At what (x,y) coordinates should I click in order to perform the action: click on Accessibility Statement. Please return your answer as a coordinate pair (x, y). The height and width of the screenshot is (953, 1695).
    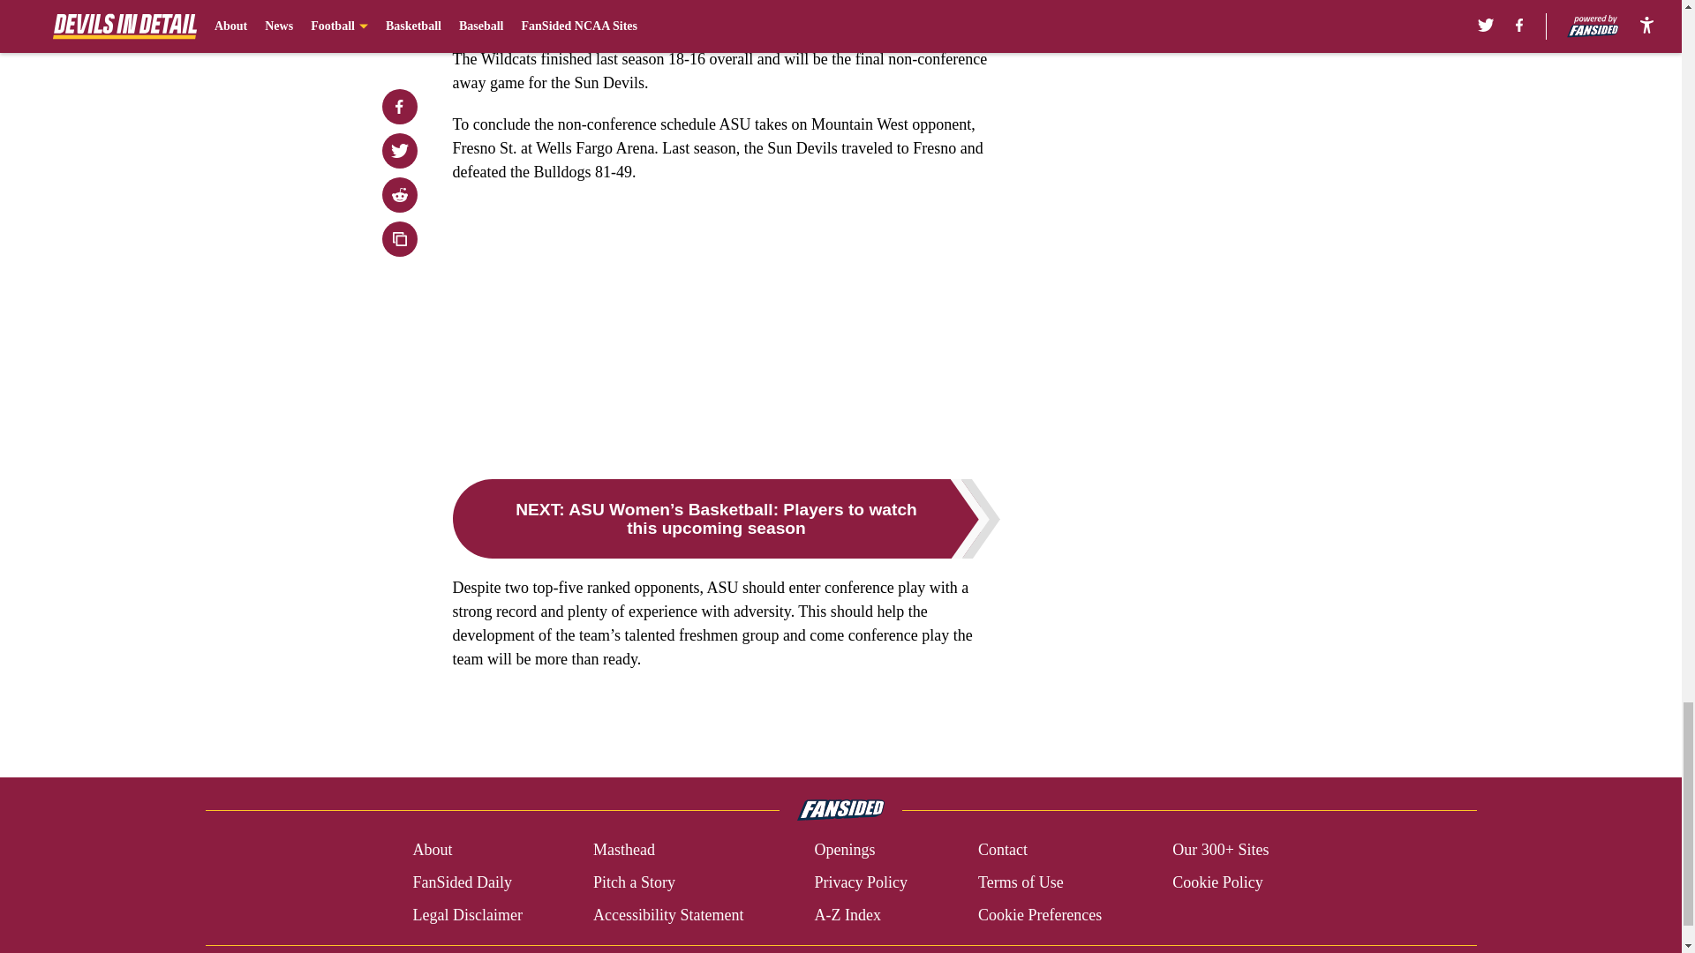
    Looking at the image, I should click on (668, 914).